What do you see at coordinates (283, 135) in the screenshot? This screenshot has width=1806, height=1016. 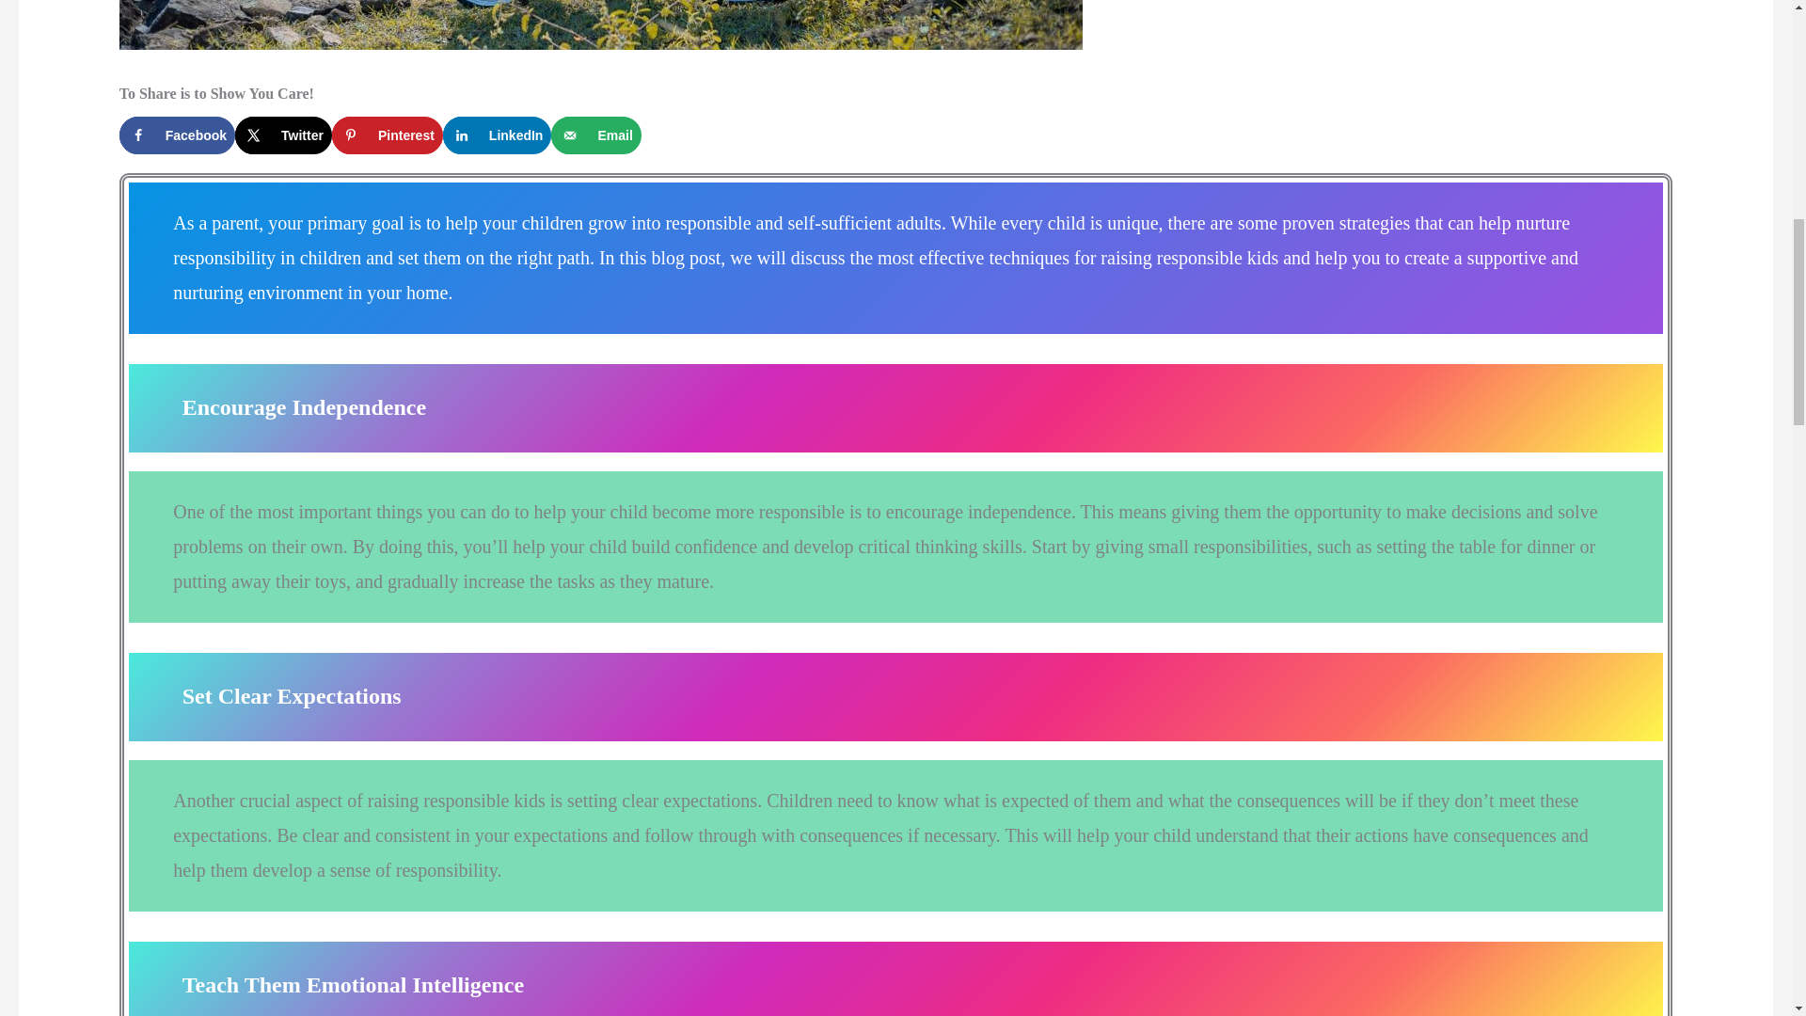 I see `Twitter` at bounding box center [283, 135].